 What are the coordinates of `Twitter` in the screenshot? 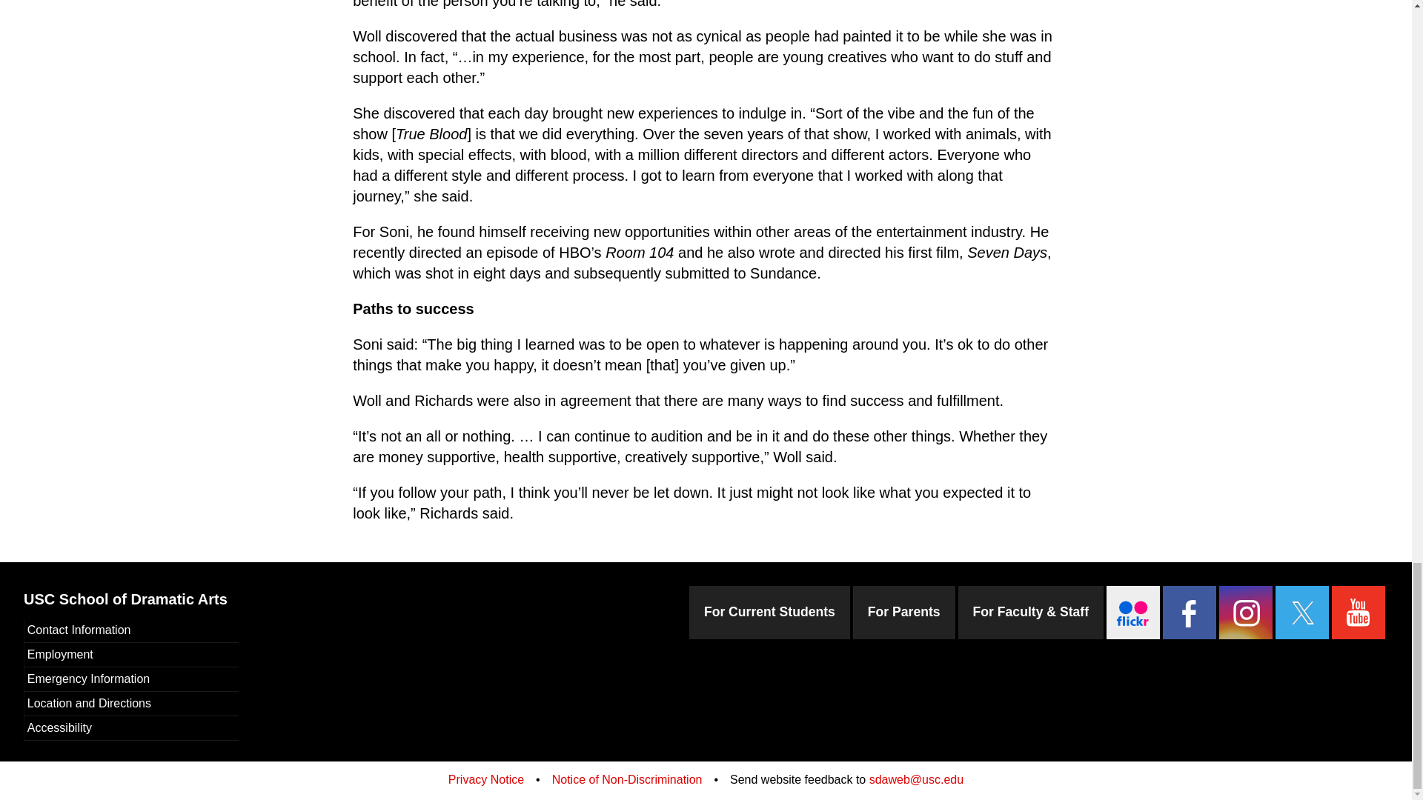 It's located at (1301, 612).